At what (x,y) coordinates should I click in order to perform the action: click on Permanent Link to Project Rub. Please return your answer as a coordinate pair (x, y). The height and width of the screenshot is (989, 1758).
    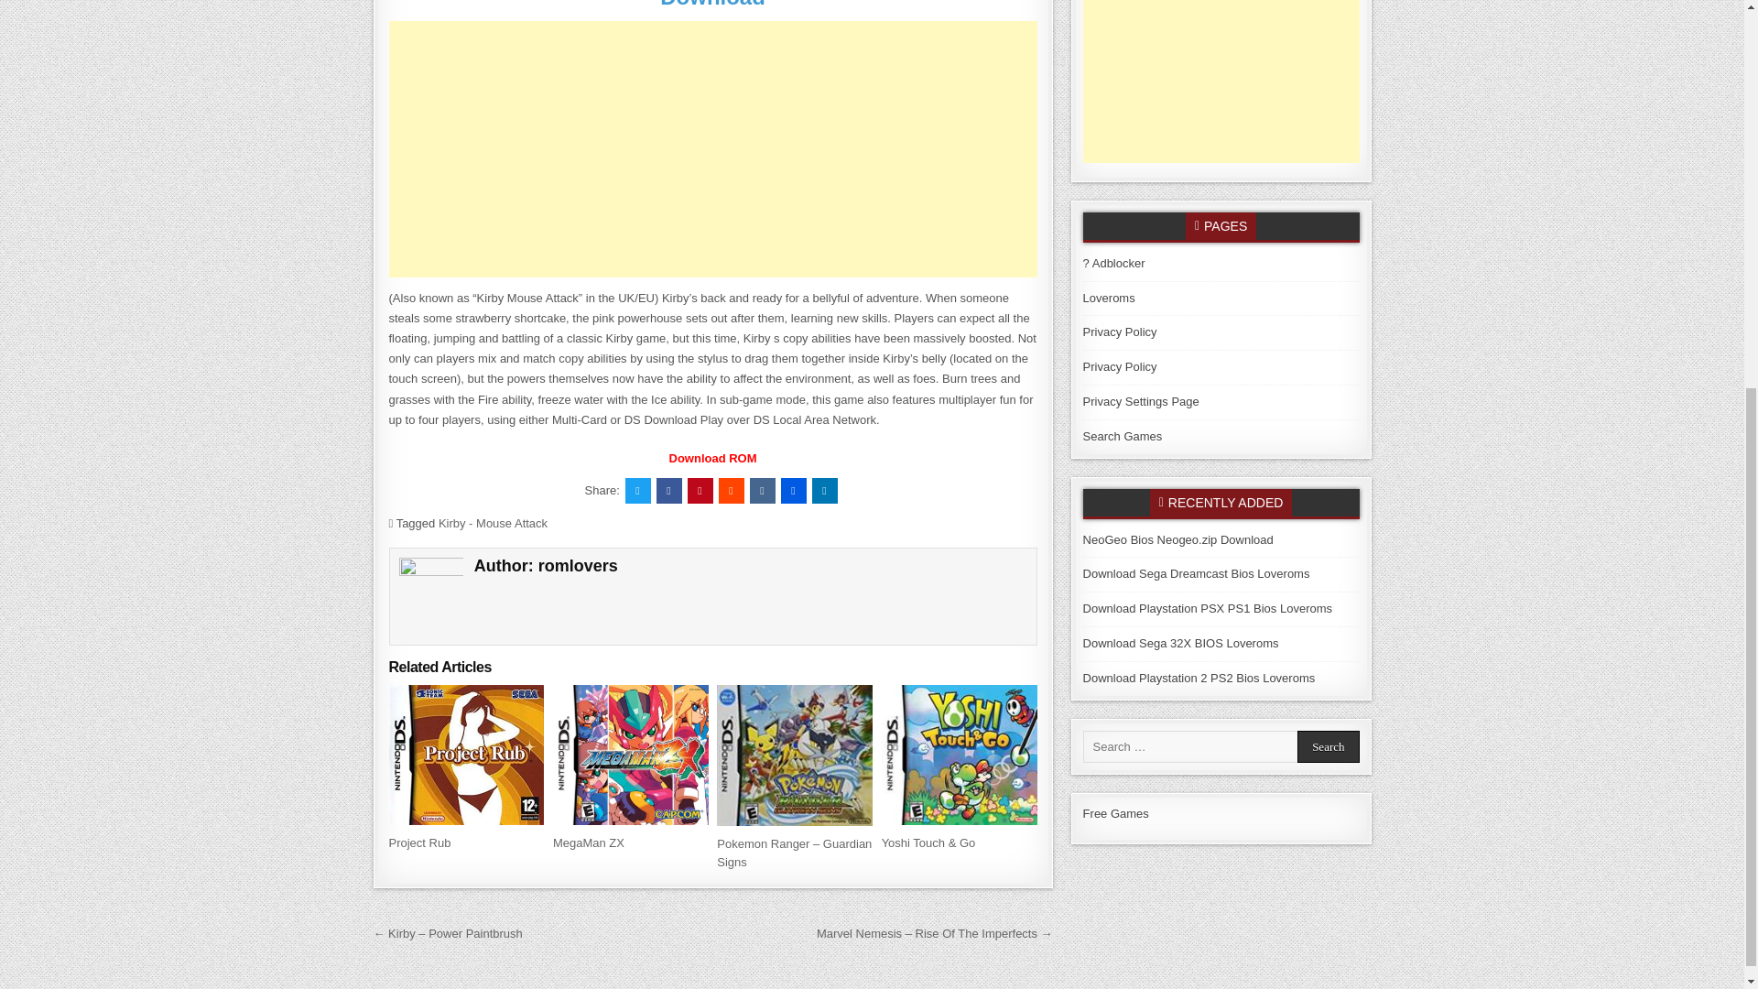
    Looking at the image, I should click on (419, 842).